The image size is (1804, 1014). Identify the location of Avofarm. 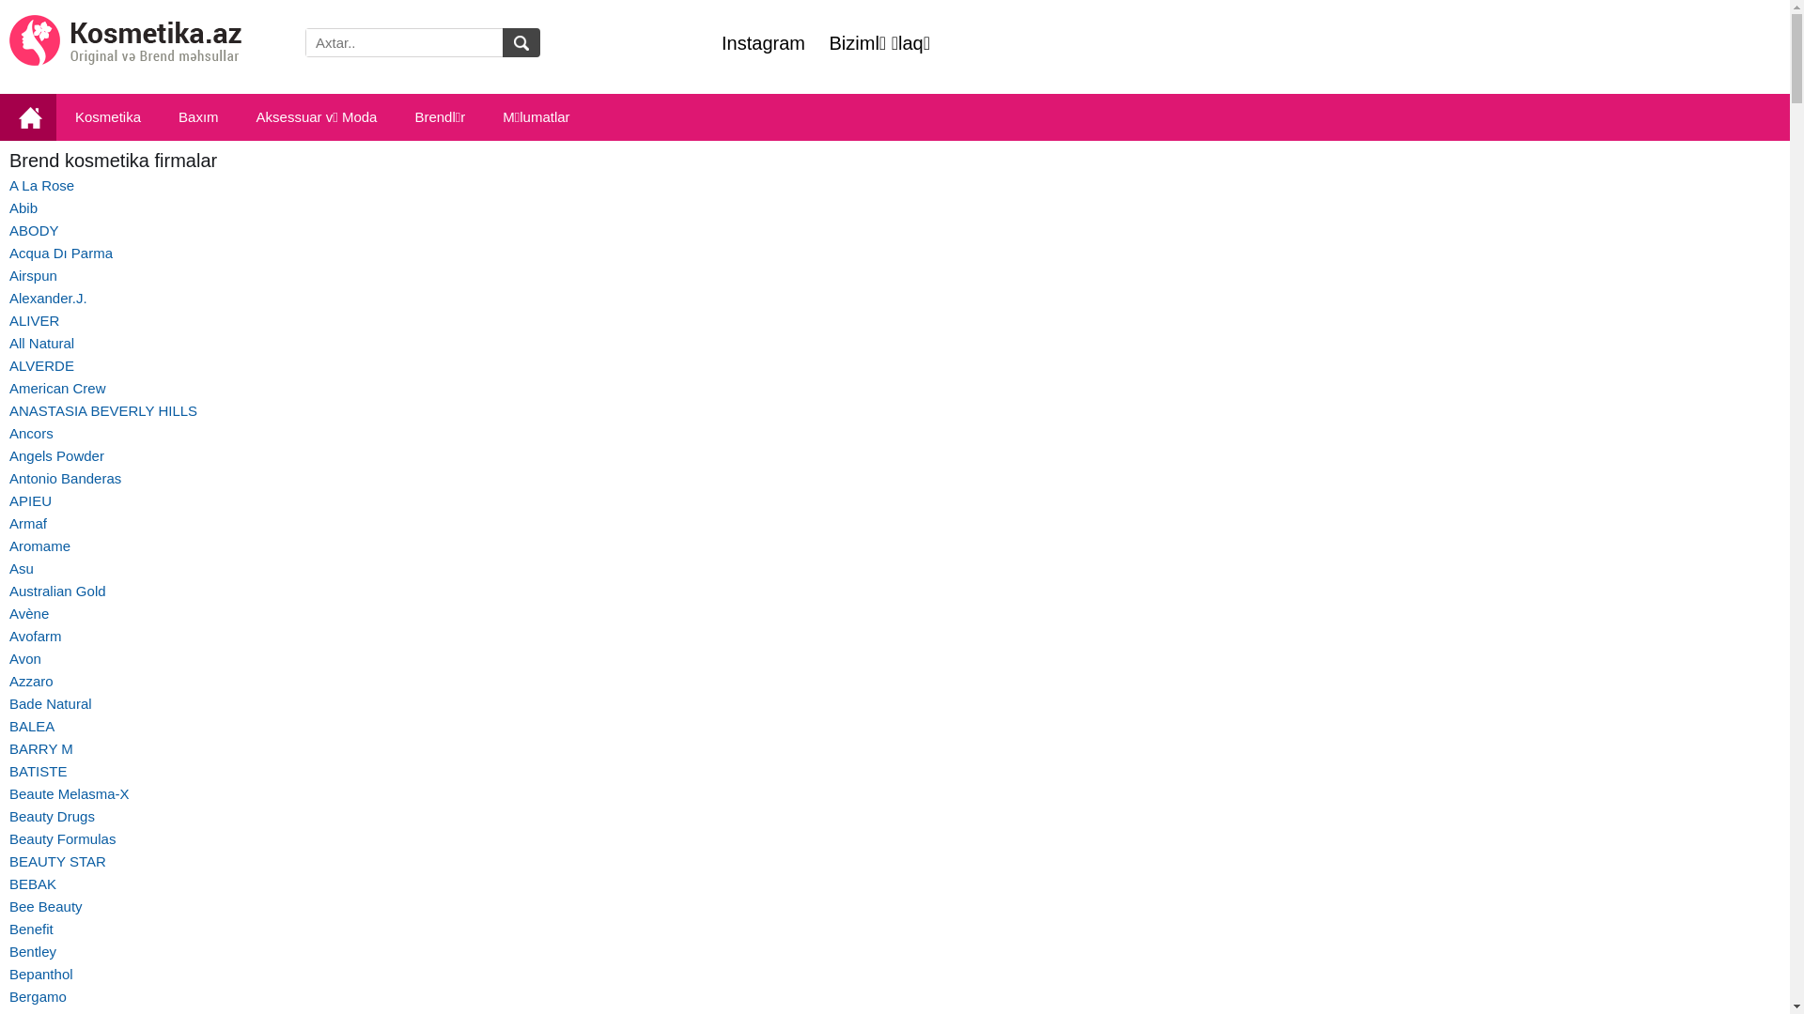
(36, 637).